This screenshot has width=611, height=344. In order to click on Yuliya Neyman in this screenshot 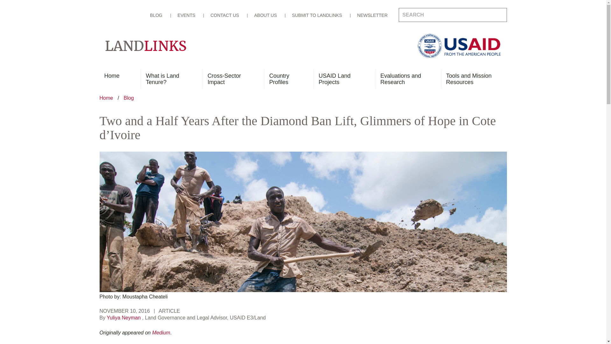, I will do `click(123, 318)`.